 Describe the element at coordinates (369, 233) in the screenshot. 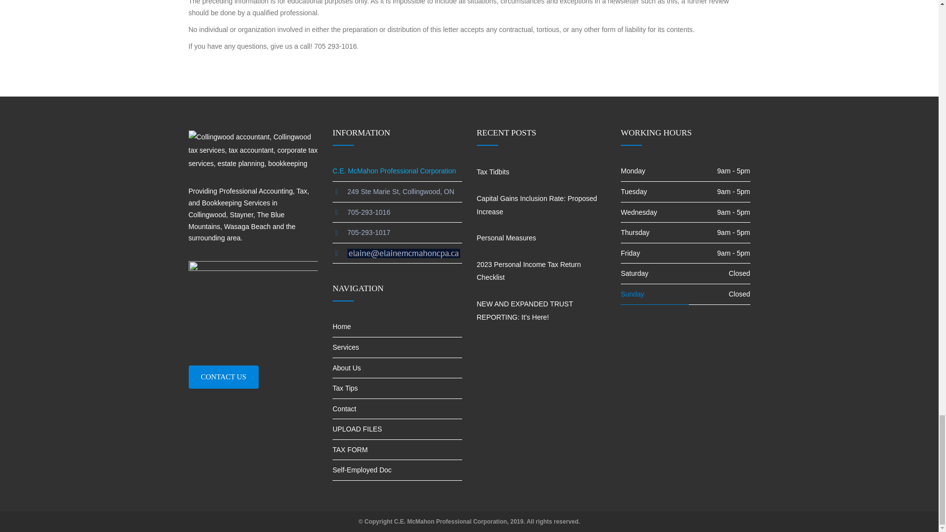

I see `705-293-1017` at that location.